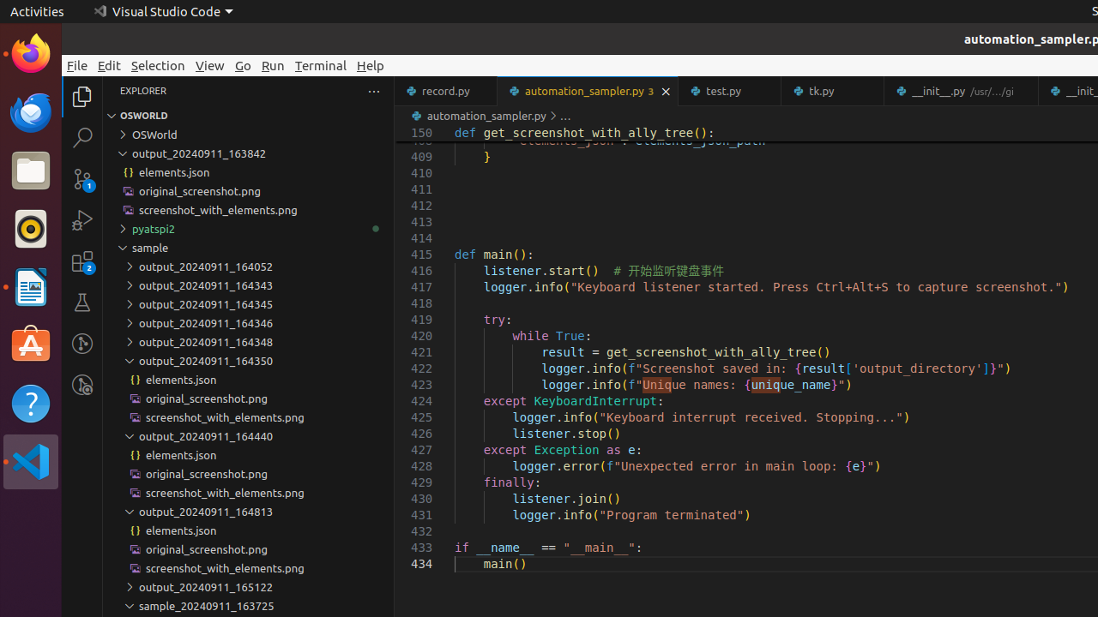 The width and height of the screenshot is (1098, 617). What do you see at coordinates (731, 91) in the screenshot?
I see `test.py` at bounding box center [731, 91].